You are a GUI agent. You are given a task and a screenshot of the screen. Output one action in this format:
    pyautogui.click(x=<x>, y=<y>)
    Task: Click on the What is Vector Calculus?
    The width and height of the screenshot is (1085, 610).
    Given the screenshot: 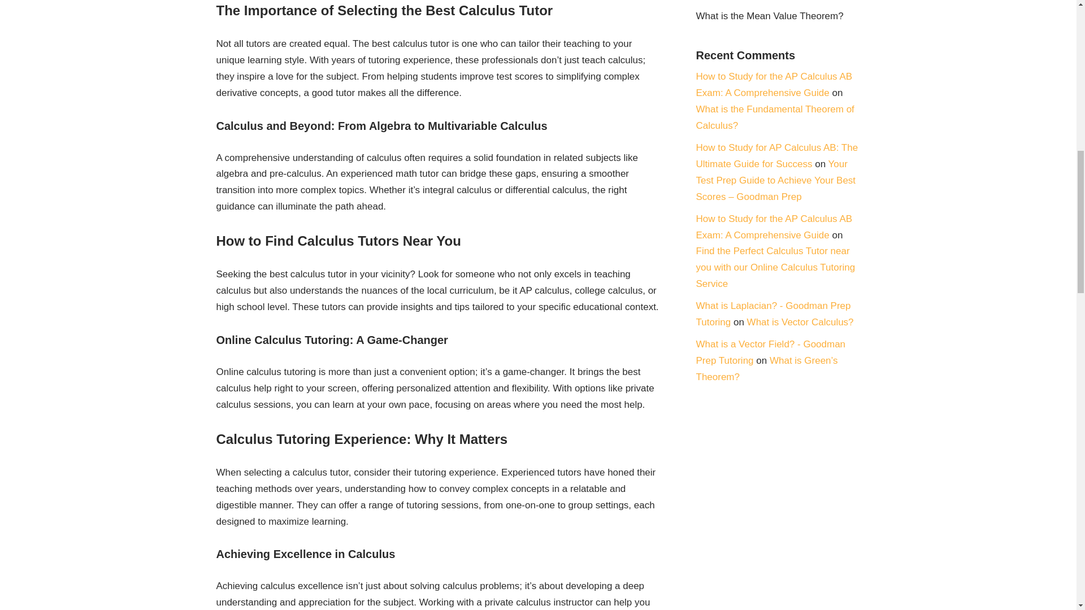 What is the action you would take?
    pyautogui.click(x=800, y=322)
    